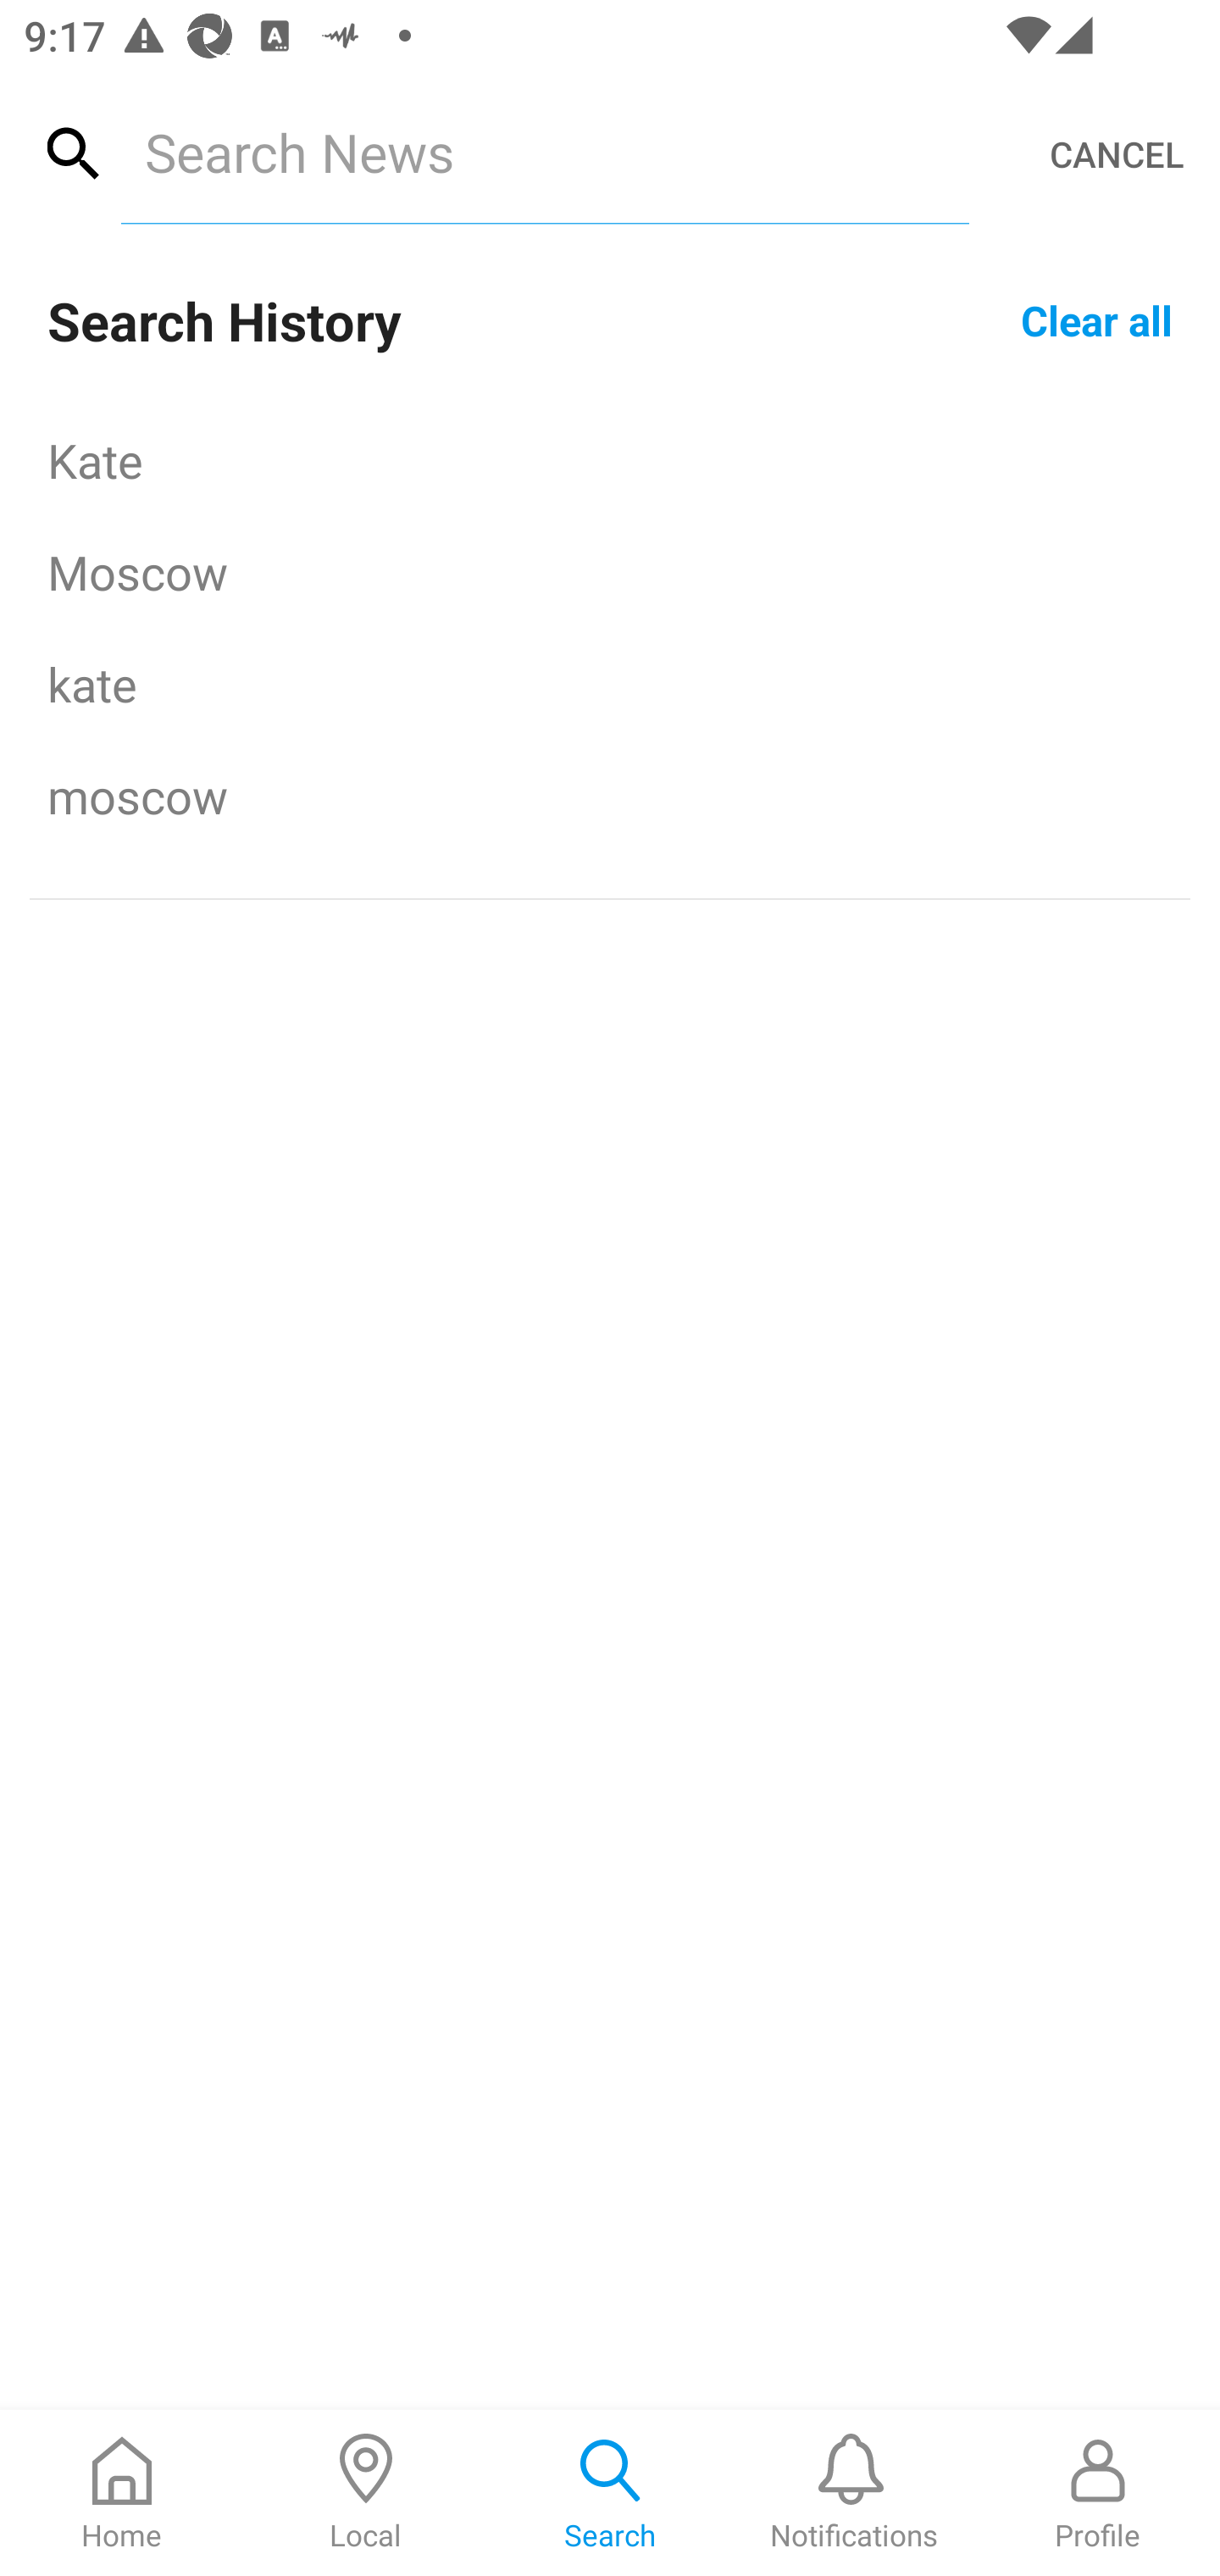  What do you see at coordinates (1117, 154) in the screenshot?
I see `CANCEL` at bounding box center [1117, 154].